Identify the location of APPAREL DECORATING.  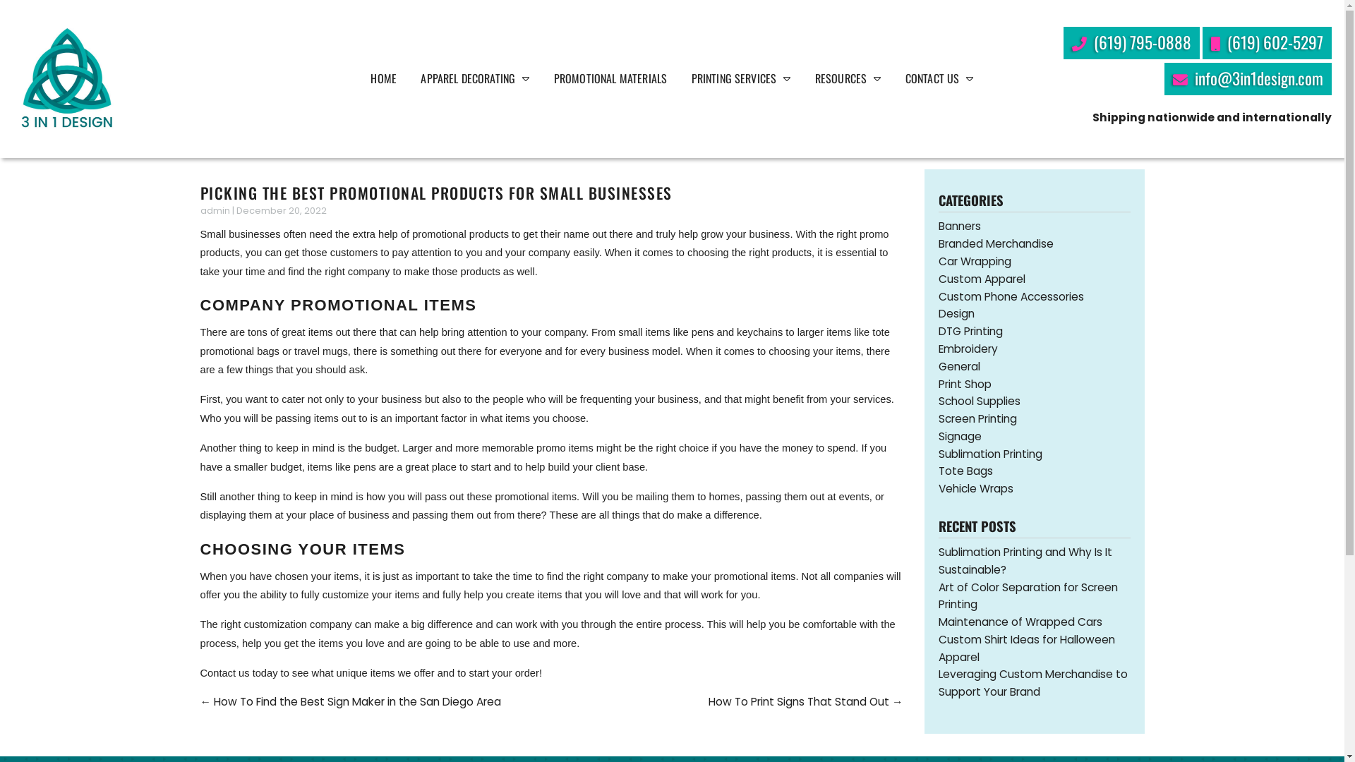
(475, 79).